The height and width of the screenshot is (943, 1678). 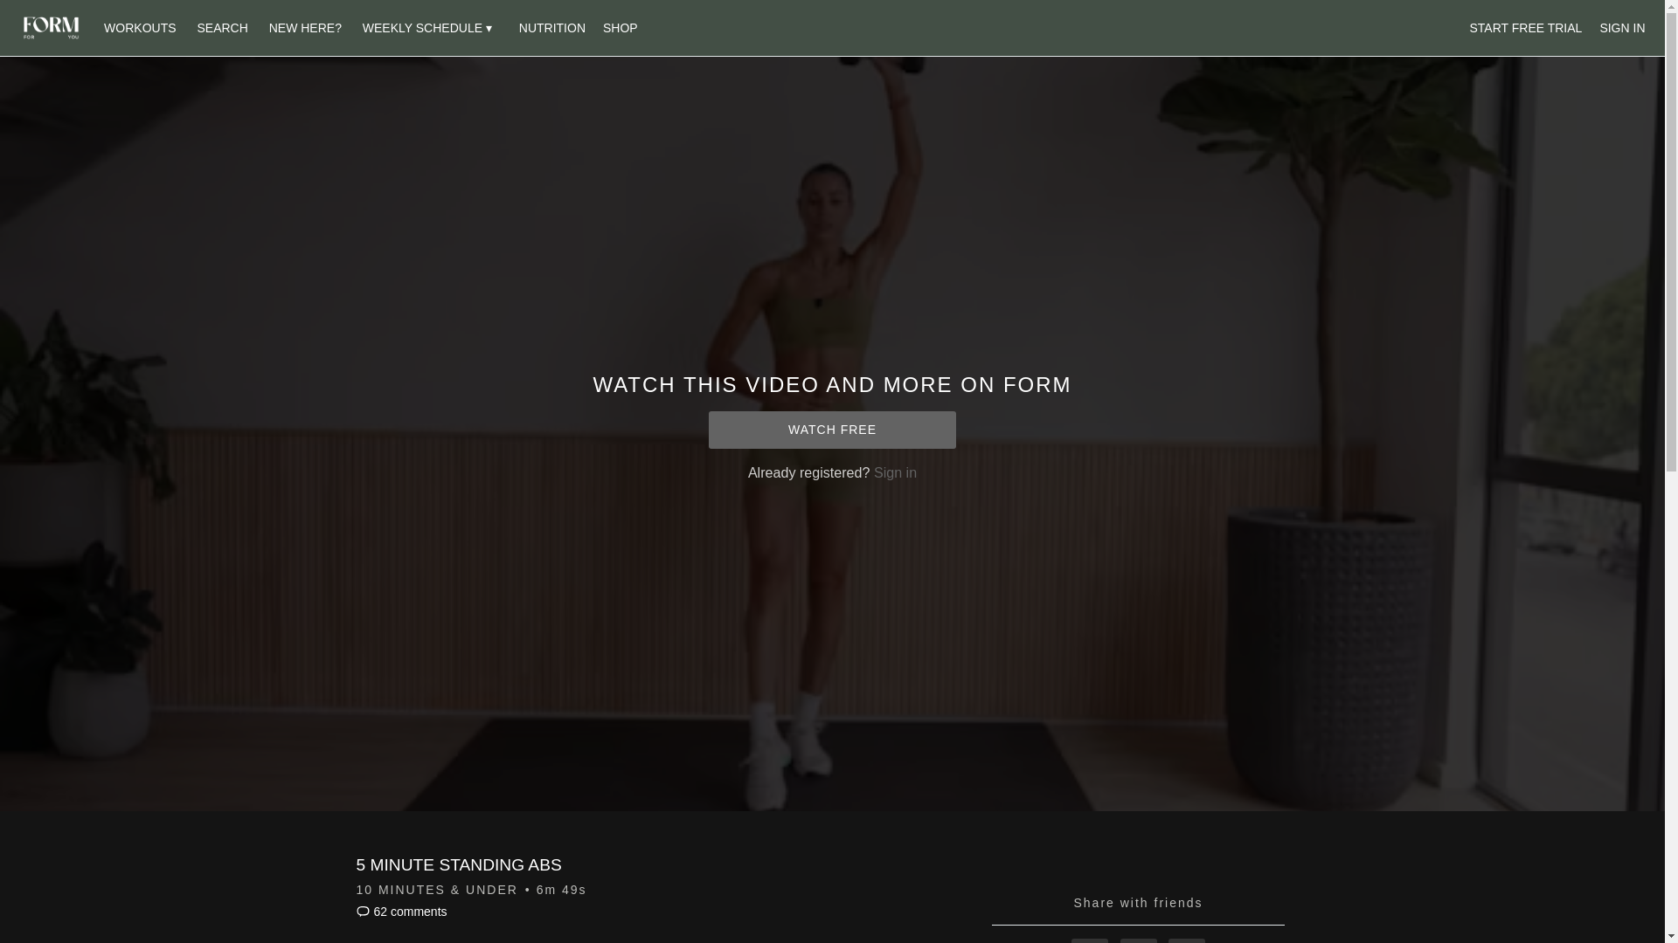 I want to click on 62 comments, so click(x=402, y=911).